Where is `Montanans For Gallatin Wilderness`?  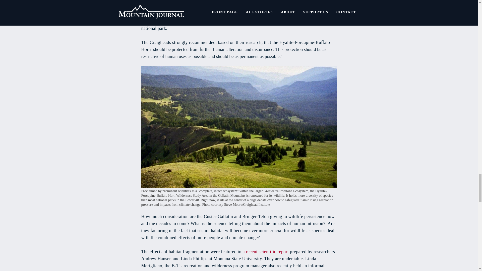 Montanans For Gallatin Wilderness is located at coordinates (275, 14).